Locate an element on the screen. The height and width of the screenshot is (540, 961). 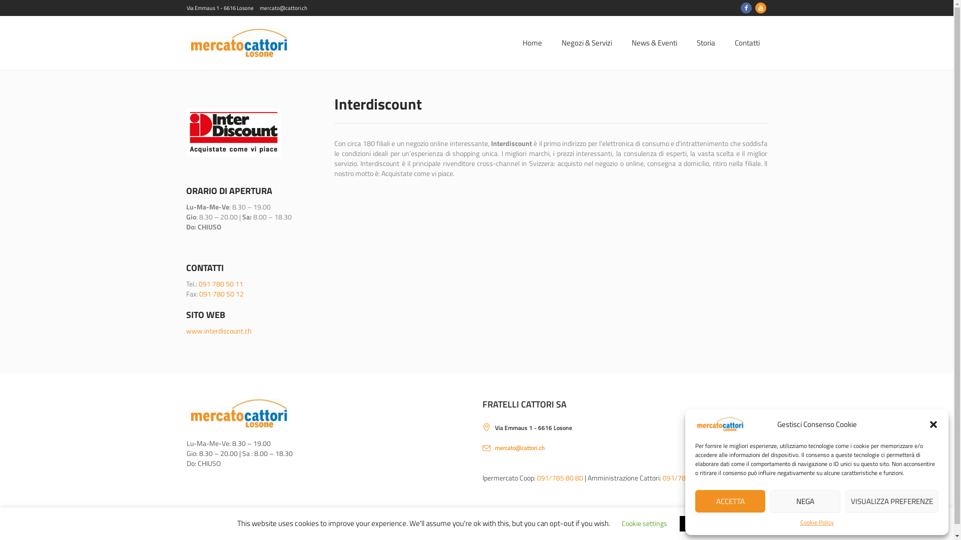
091 780 50 11 is located at coordinates (221, 284).